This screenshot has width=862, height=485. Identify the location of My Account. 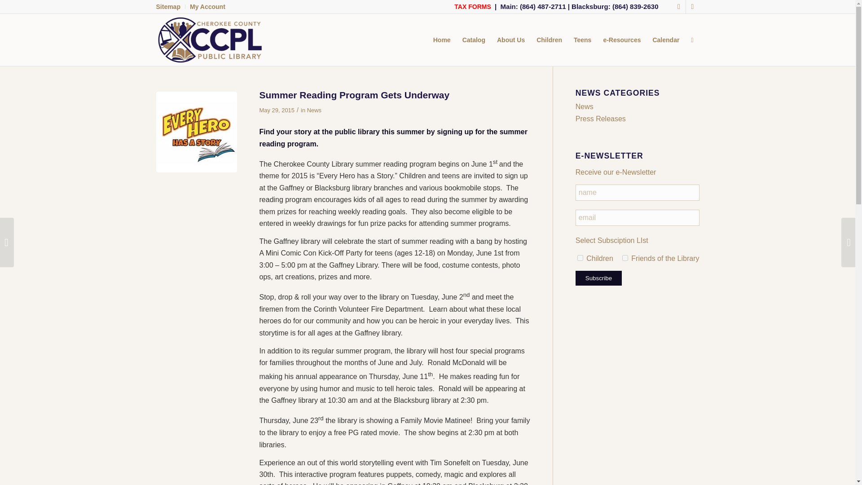
(207, 7).